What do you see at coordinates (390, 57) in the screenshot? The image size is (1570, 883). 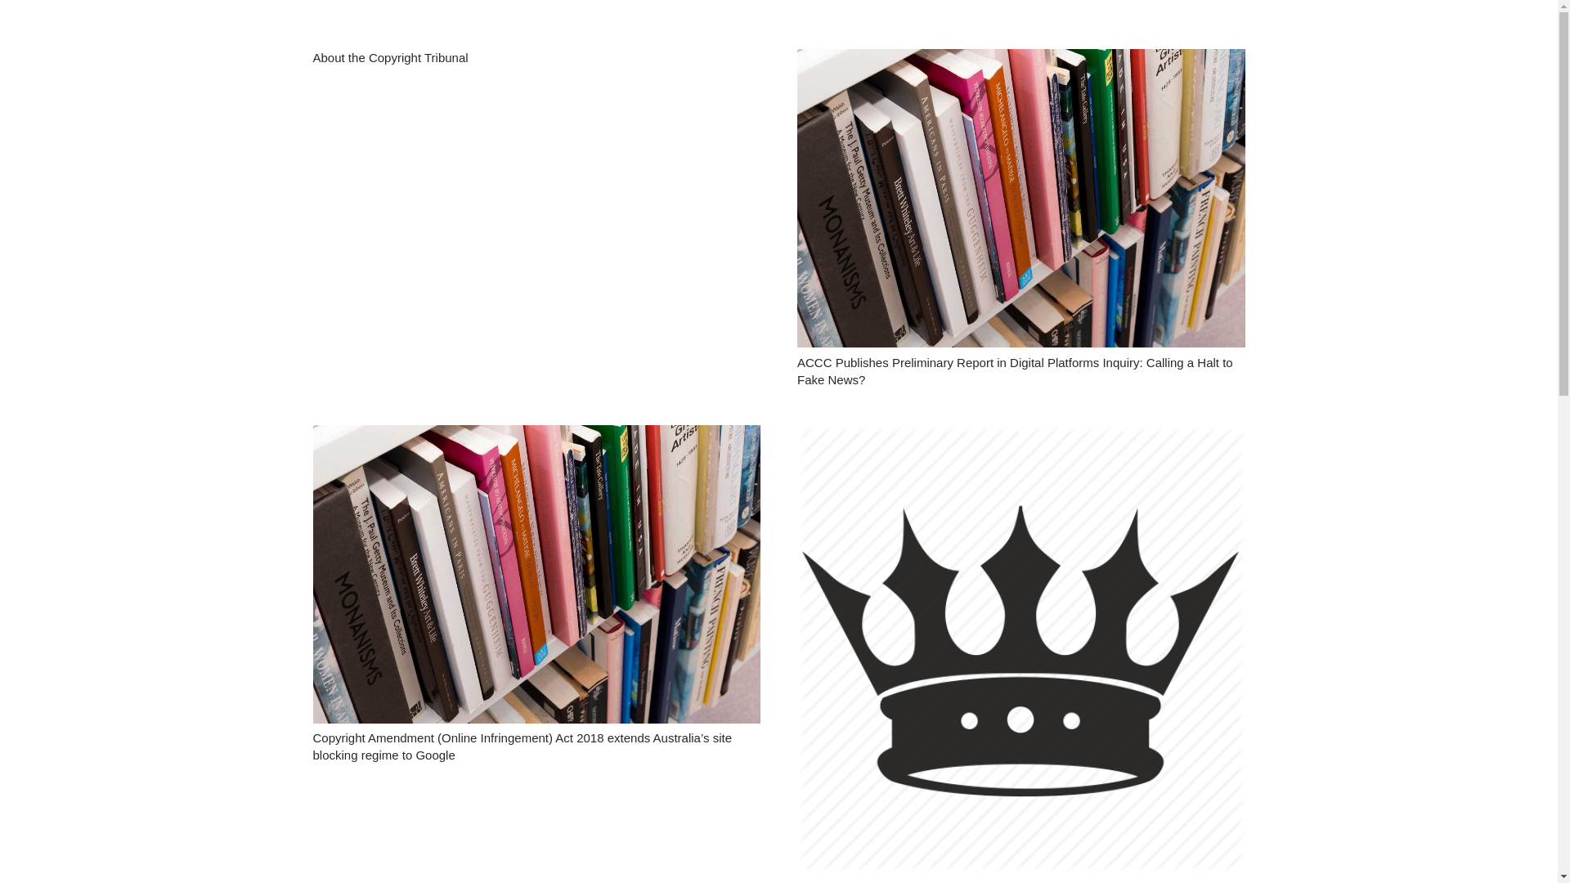 I see `About the Copyright Tribunal` at bounding box center [390, 57].